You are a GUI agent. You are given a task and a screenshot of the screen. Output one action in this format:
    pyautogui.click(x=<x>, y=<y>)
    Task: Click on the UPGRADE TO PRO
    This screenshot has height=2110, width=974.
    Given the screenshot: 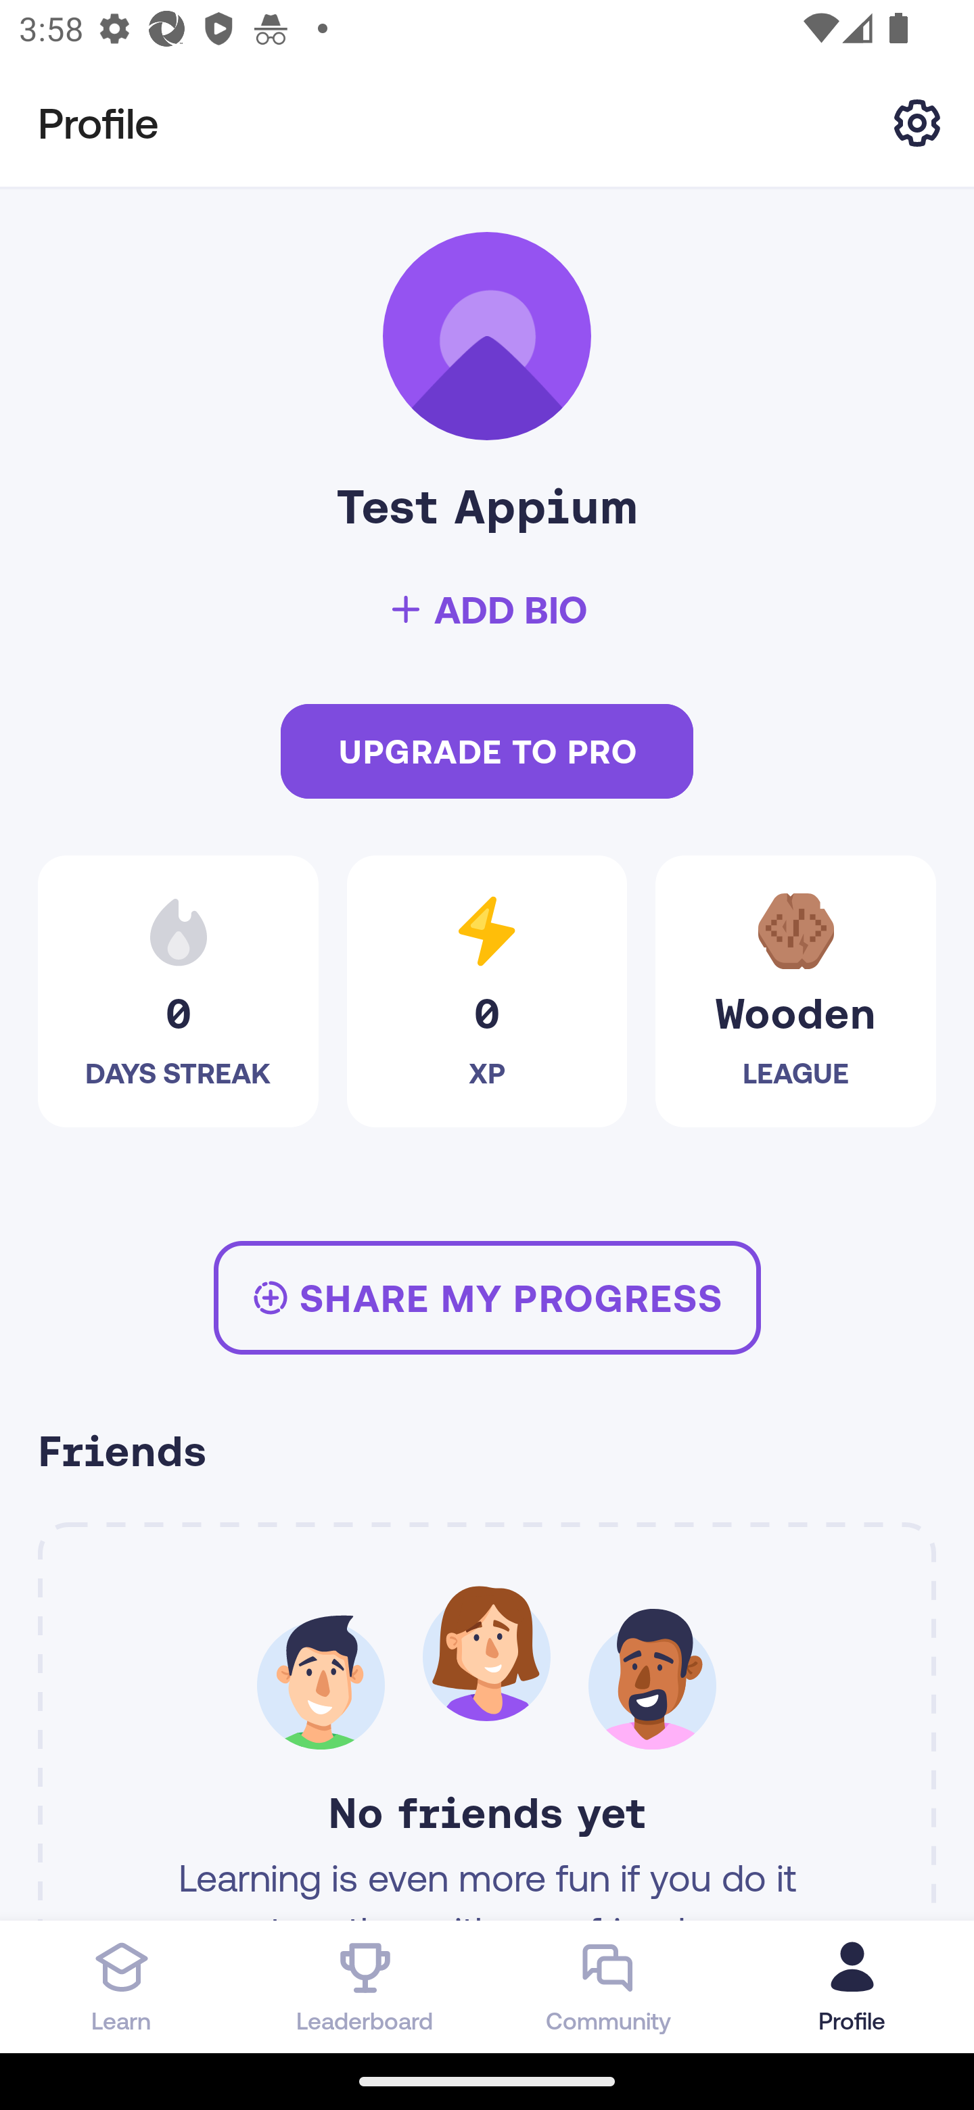 What is the action you would take?
    pyautogui.click(x=487, y=752)
    